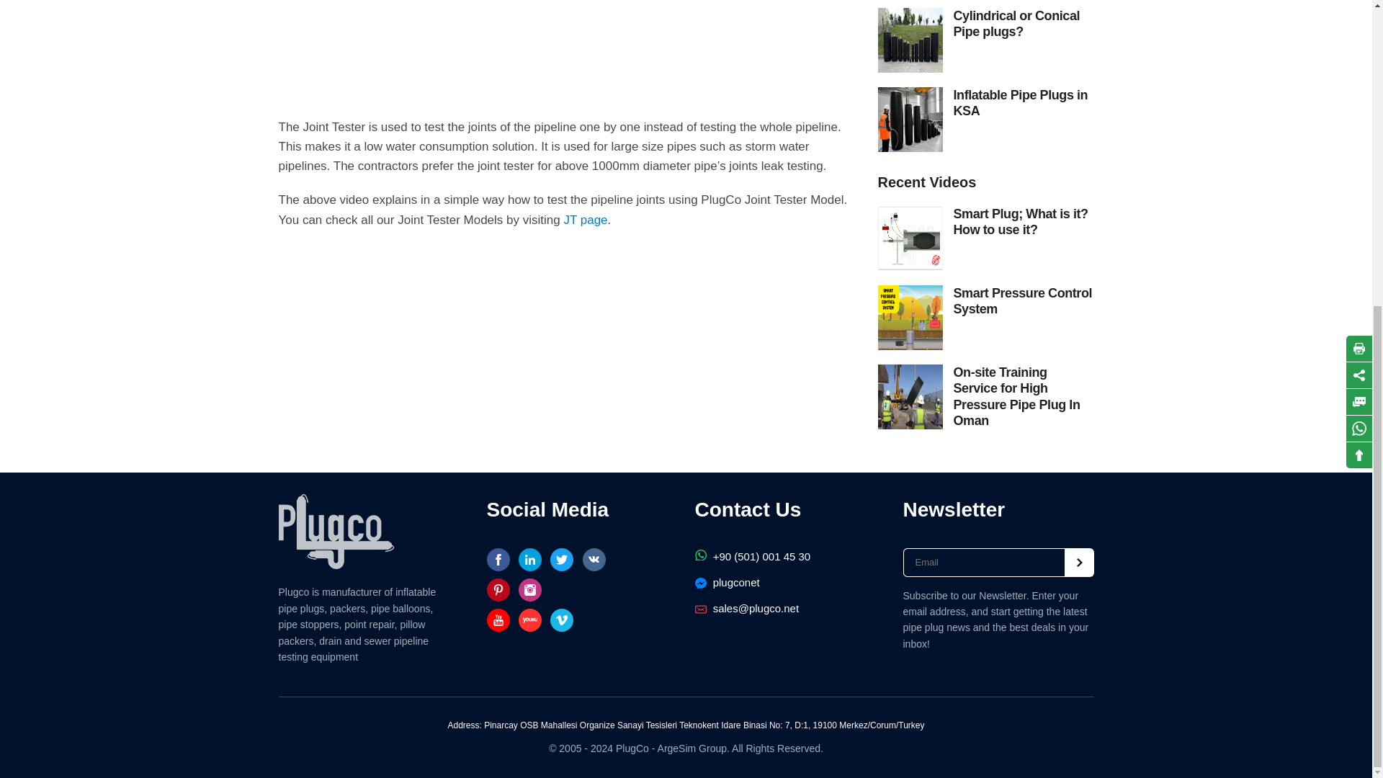 This screenshot has width=1383, height=778. Describe the element at coordinates (1024, 24) in the screenshot. I see `Cylindrical or Conical Pipe plugs?` at that location.